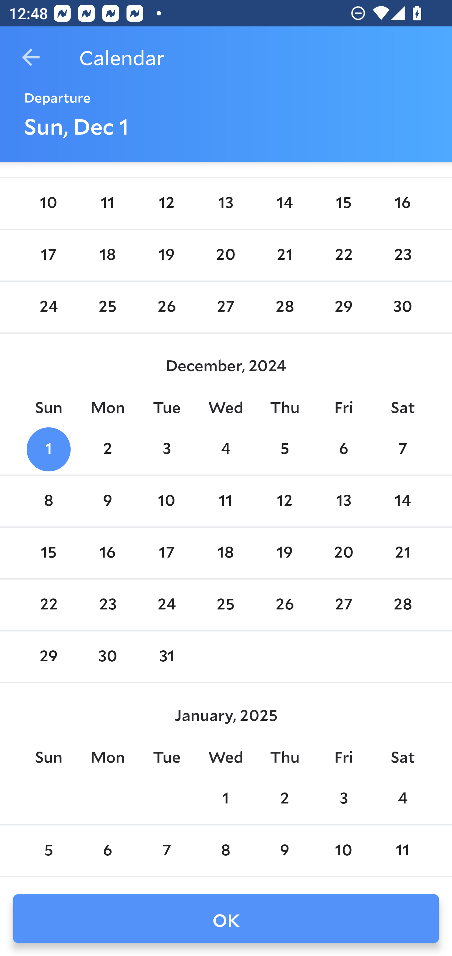  Describe the element at coordinates (284, 255) in the screenshot. I see `21` at that location.